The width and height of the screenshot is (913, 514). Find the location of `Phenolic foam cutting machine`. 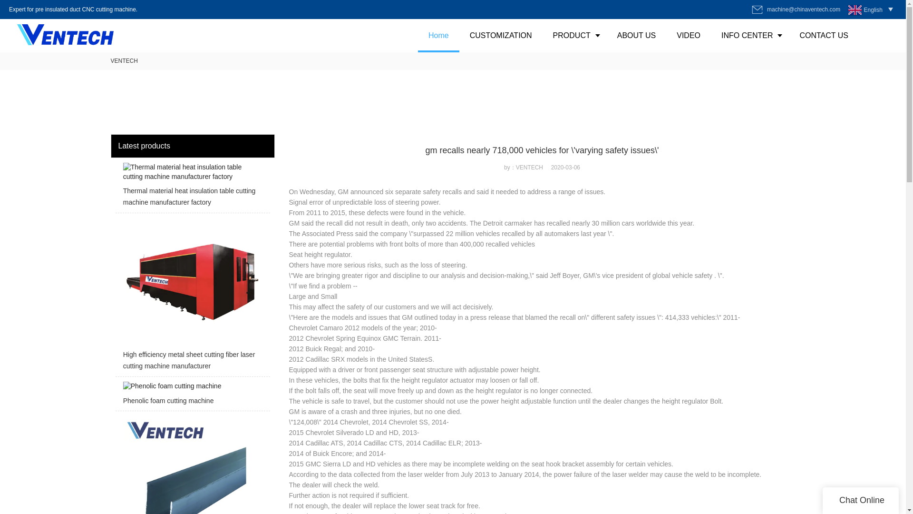

Phenolic foam cutting machine is located at coordinates (192, 396).